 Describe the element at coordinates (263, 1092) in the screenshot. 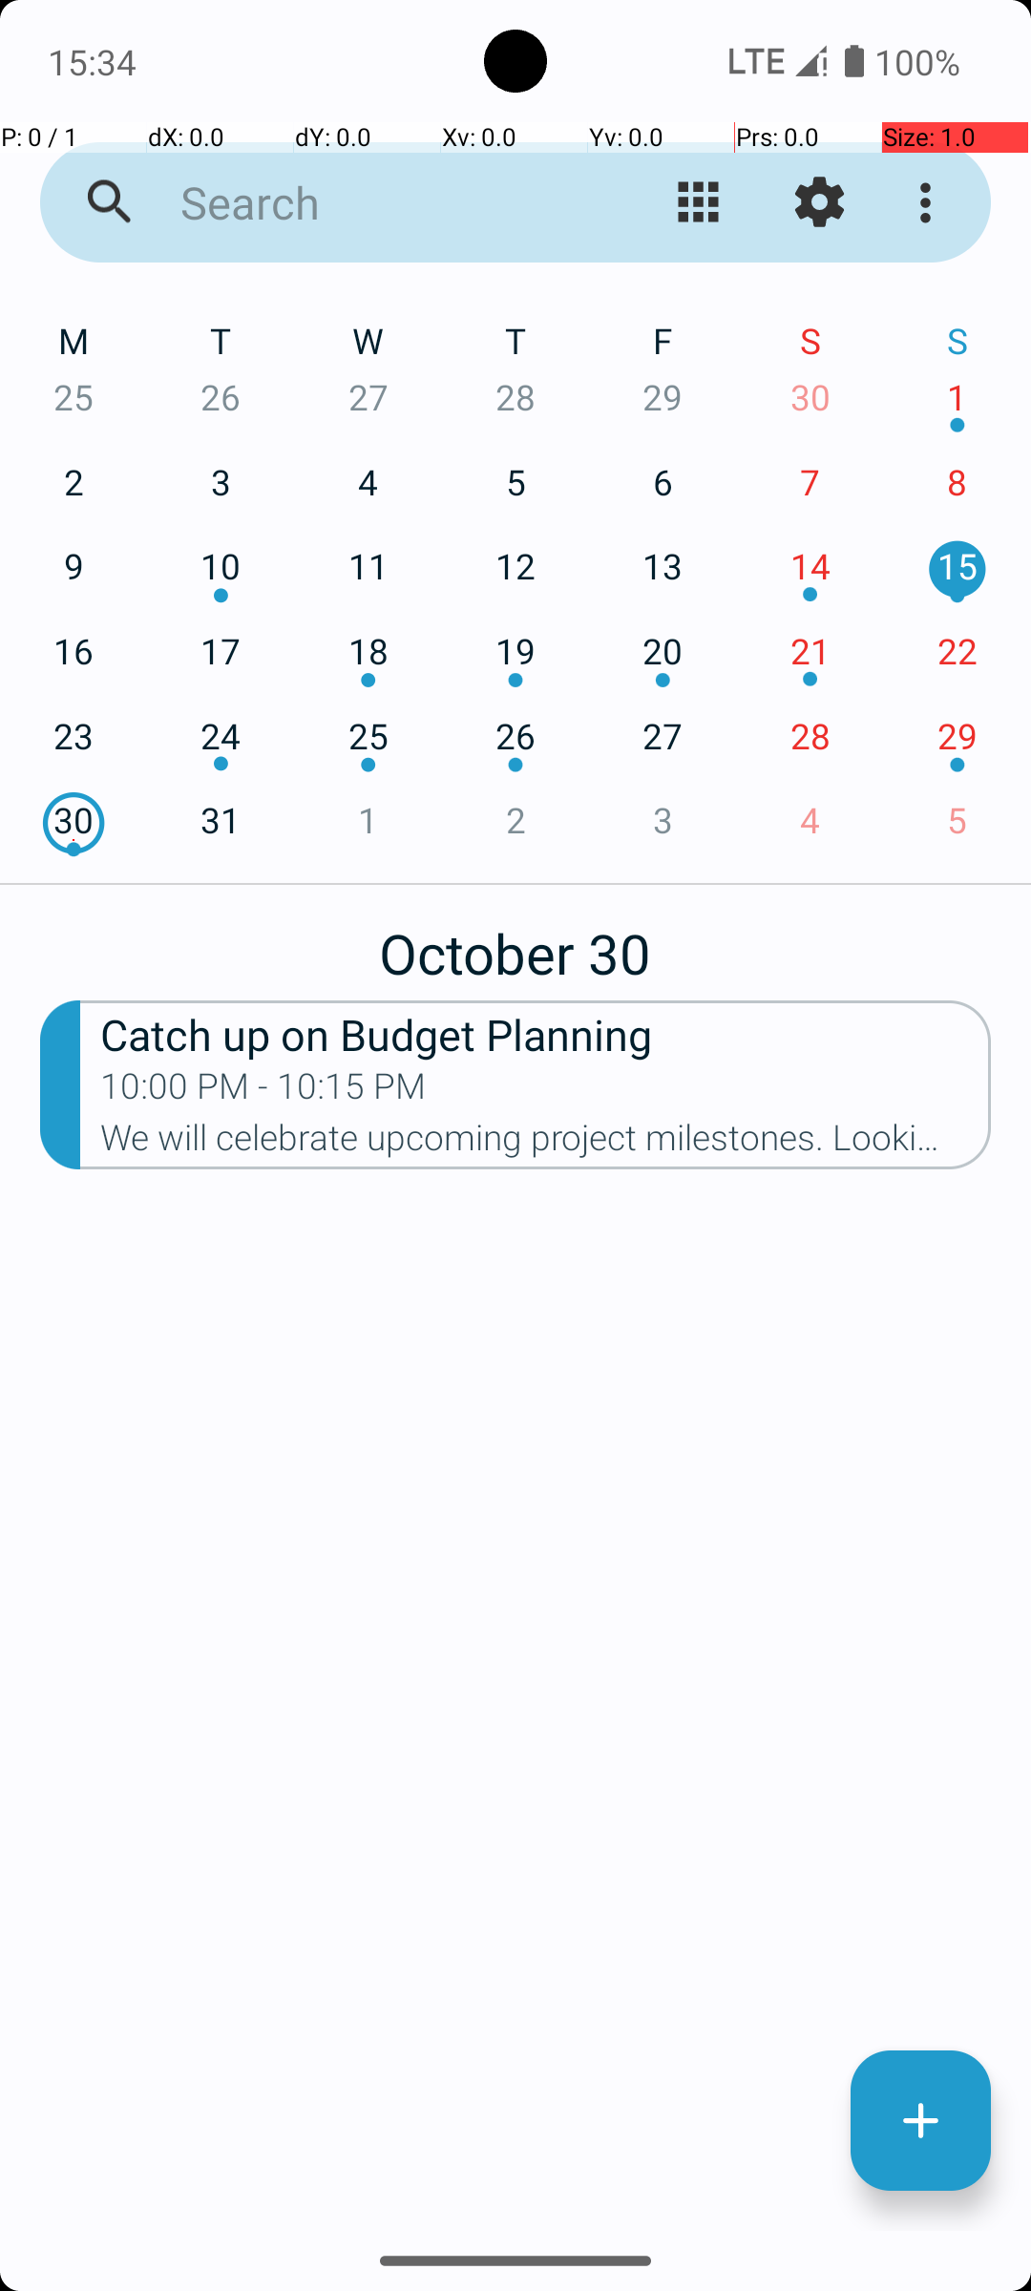

I see `10:00 PM - 10:15 PM` at that location.